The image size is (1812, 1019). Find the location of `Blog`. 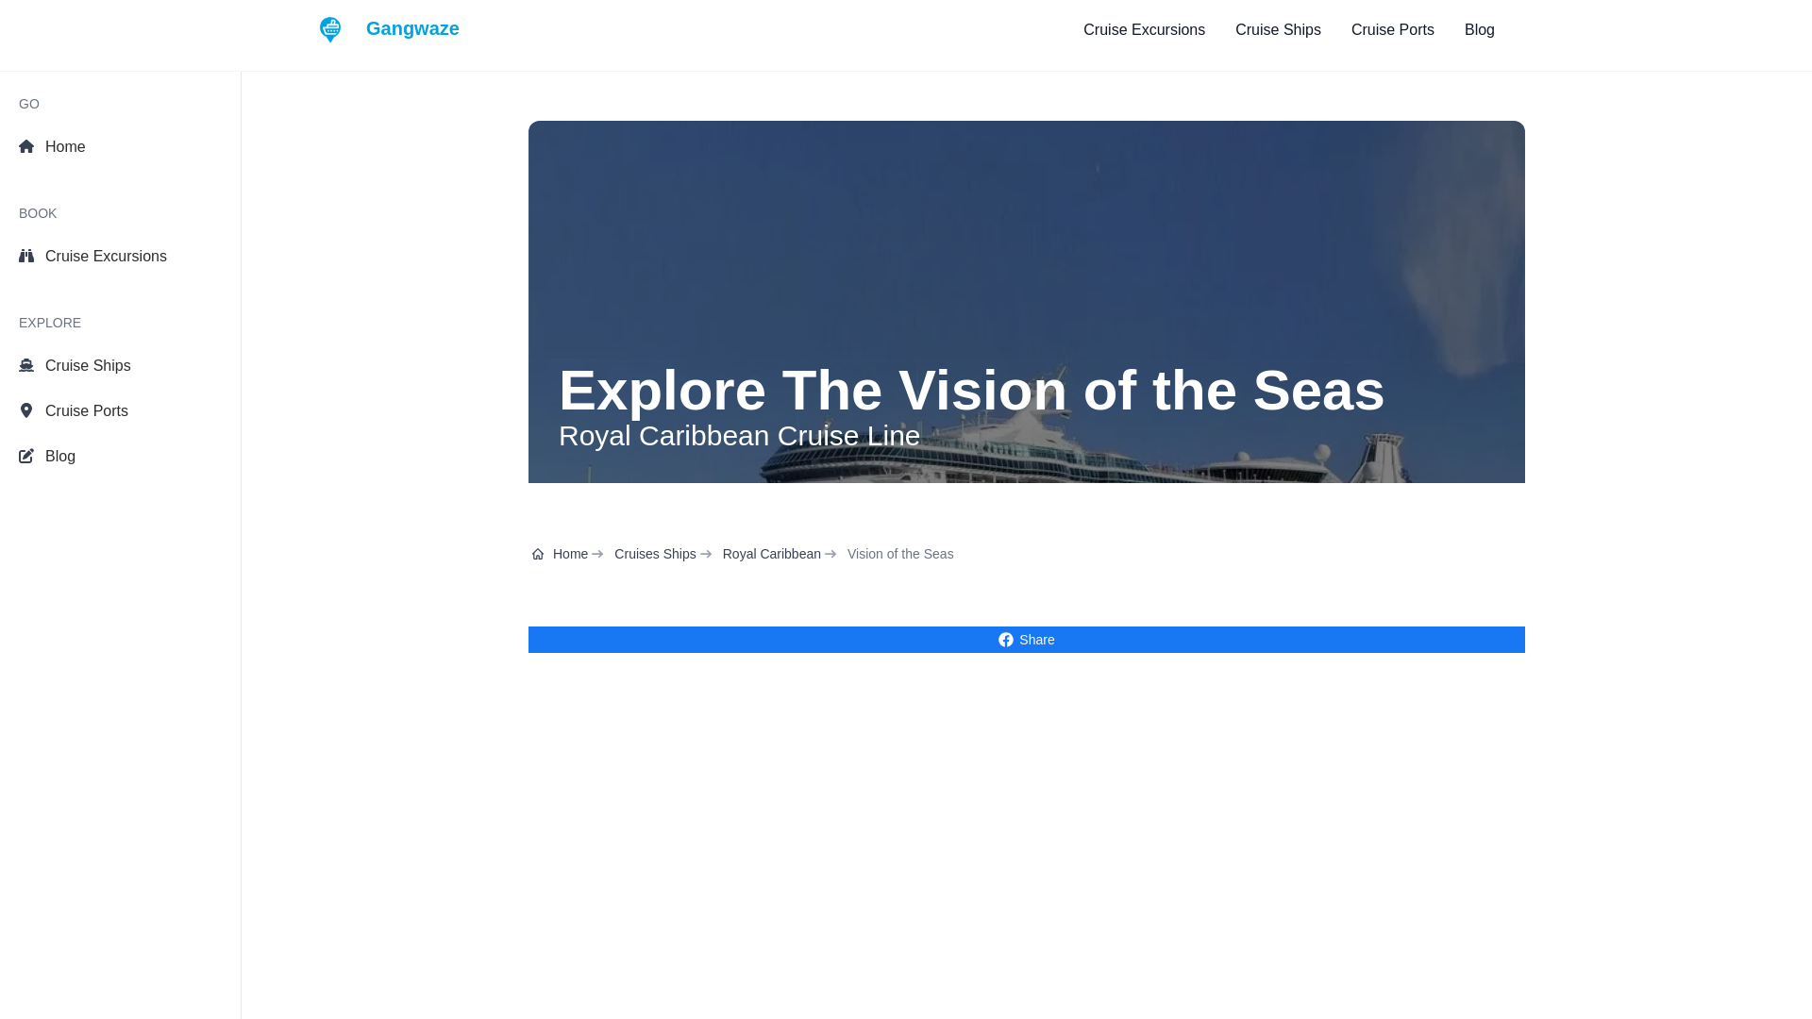

Blog is located at coordinates (1480, 30).